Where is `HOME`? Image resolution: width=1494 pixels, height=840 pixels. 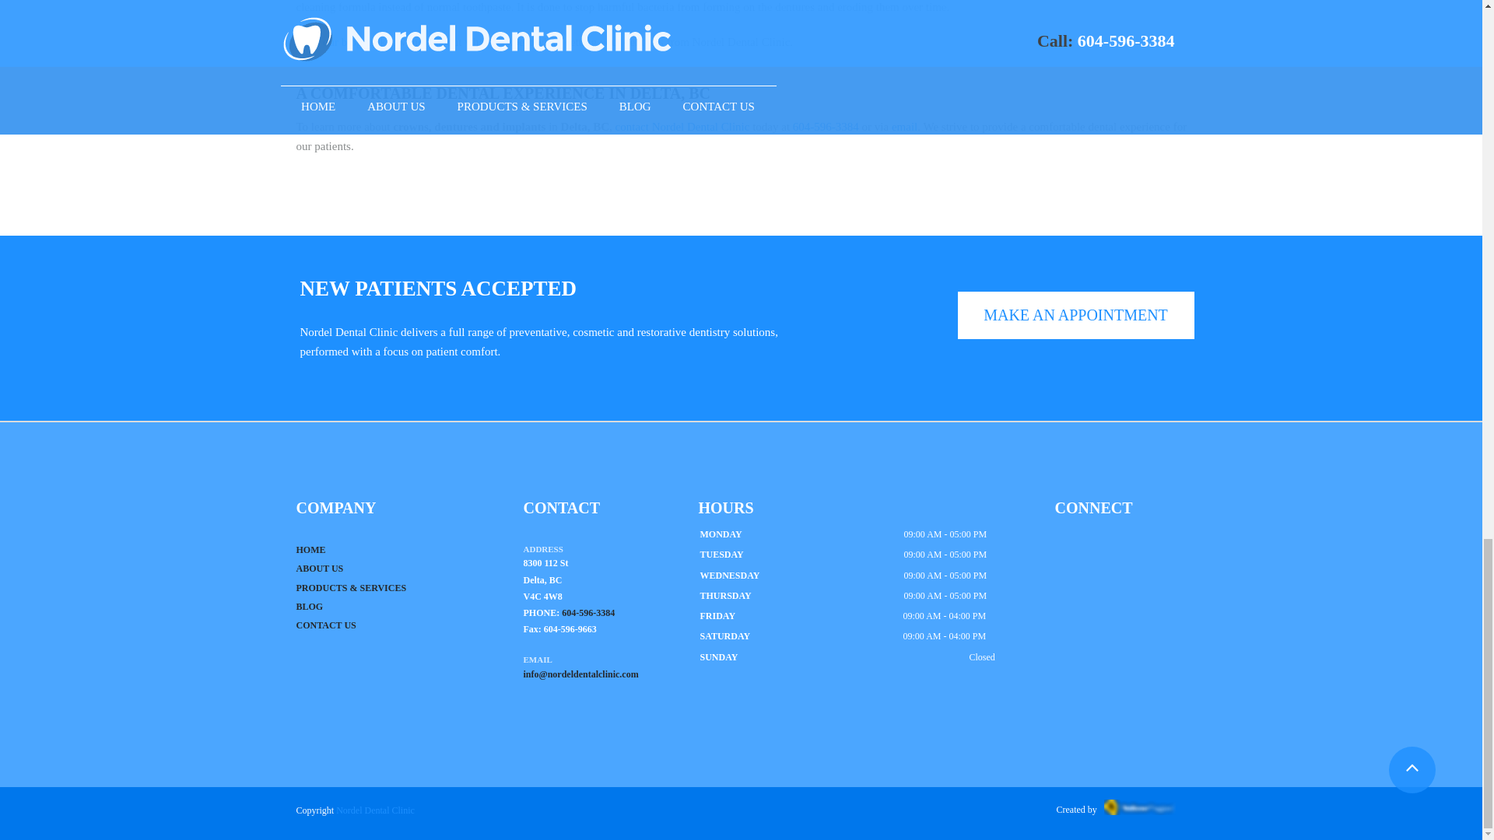 HOME is located at coordinates (310, 549).